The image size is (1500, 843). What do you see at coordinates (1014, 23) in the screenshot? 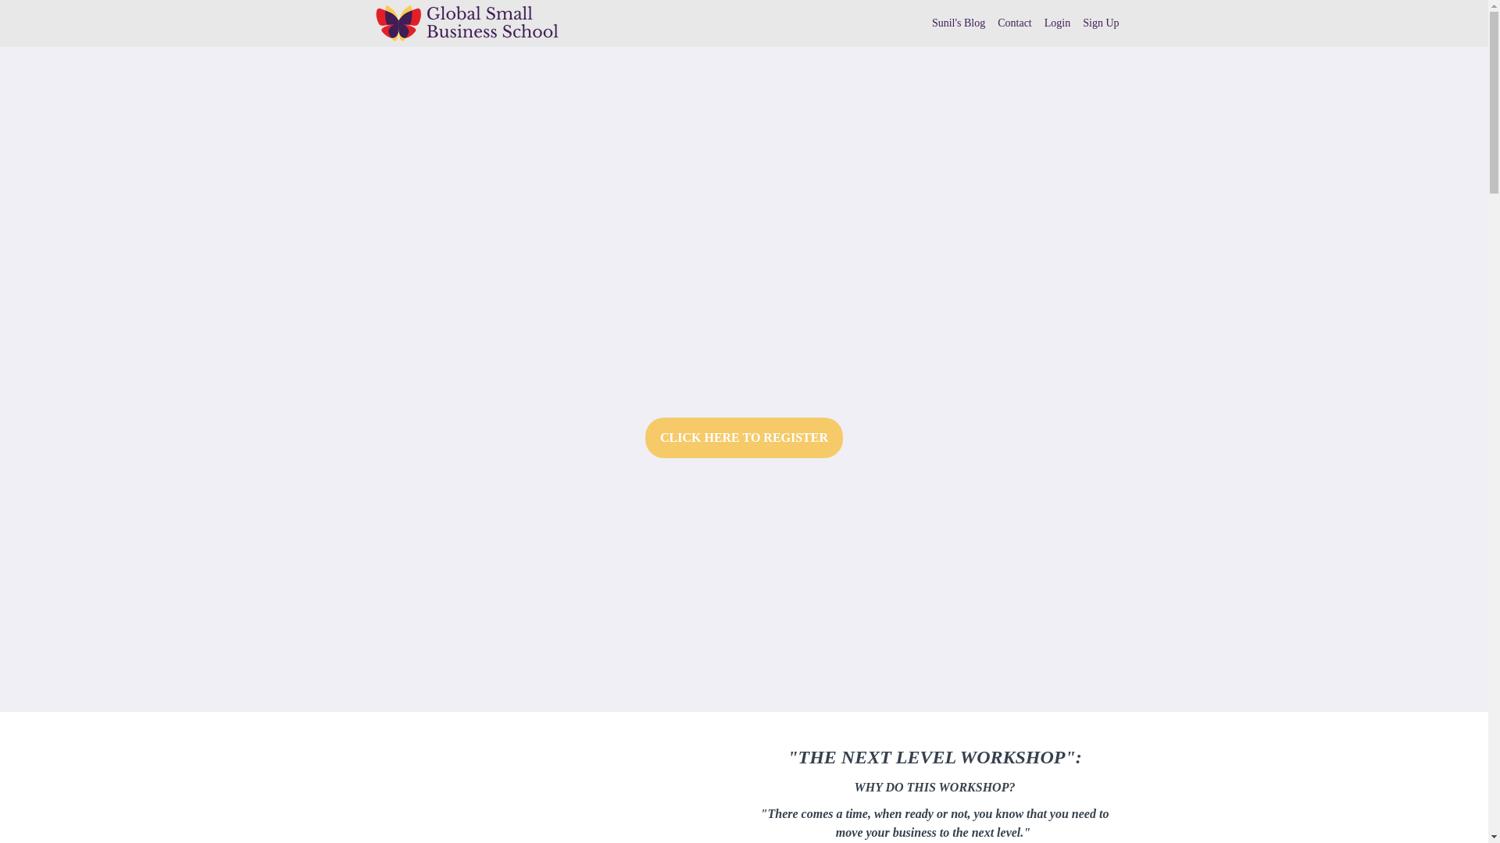
I see `Contact` at bounding box center [1014, 23].